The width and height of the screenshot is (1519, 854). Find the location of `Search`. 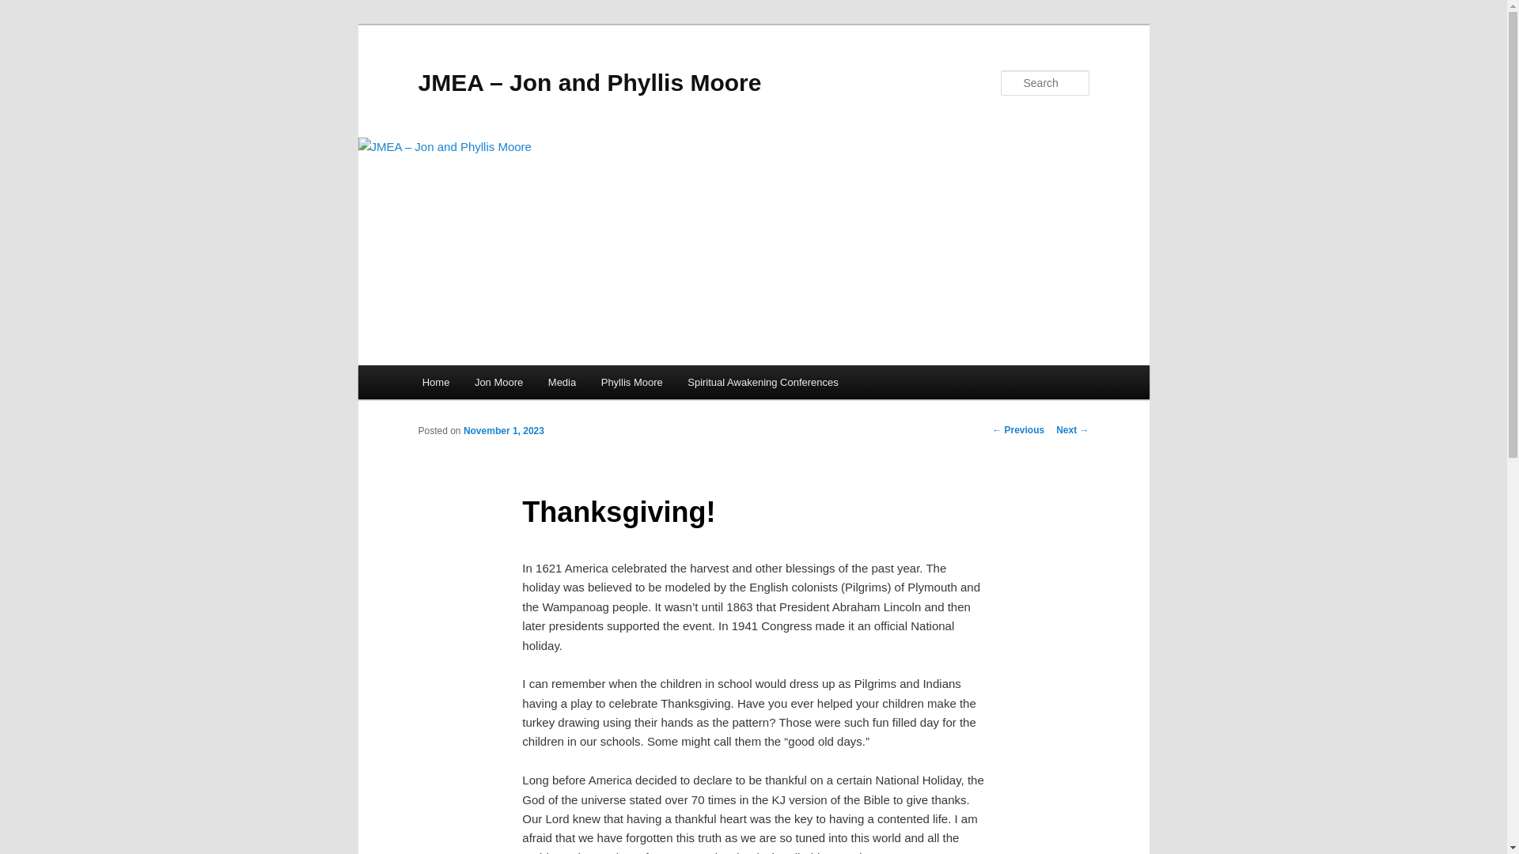

Search is located at coordinates (25, 9).